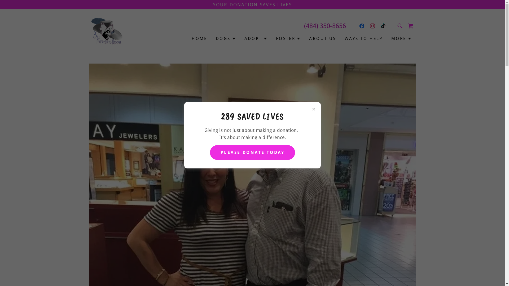  Describe the element at coordinates (252, 5) in the screenshot. I see `YOUR DONATION SAVES LIVES` at that location.